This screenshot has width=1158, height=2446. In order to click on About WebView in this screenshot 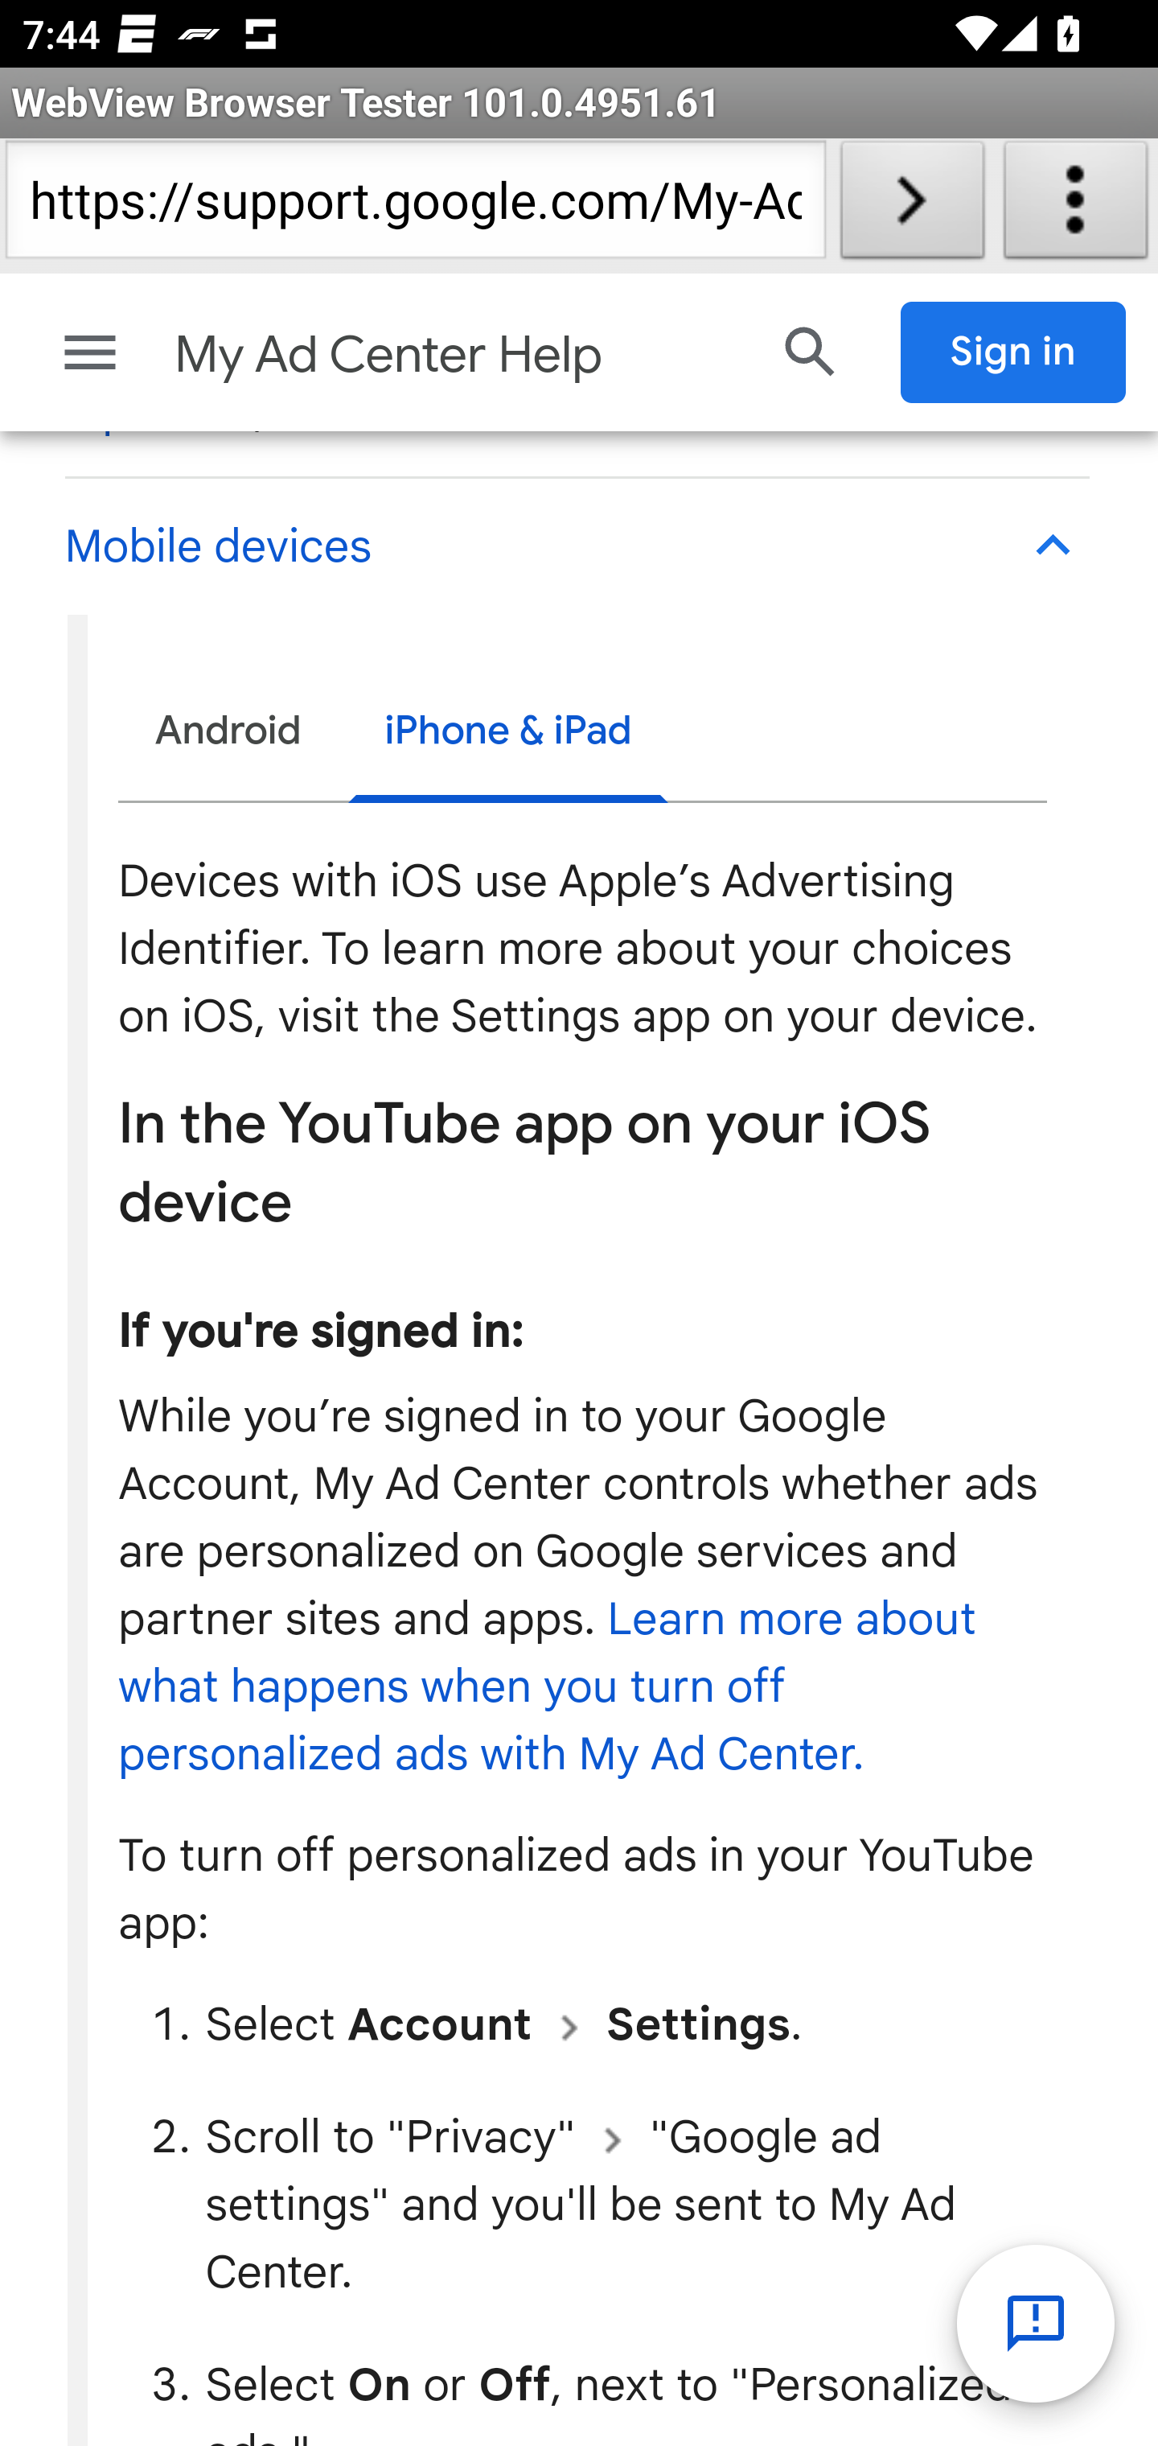, I will do `click(1076, 206)`.